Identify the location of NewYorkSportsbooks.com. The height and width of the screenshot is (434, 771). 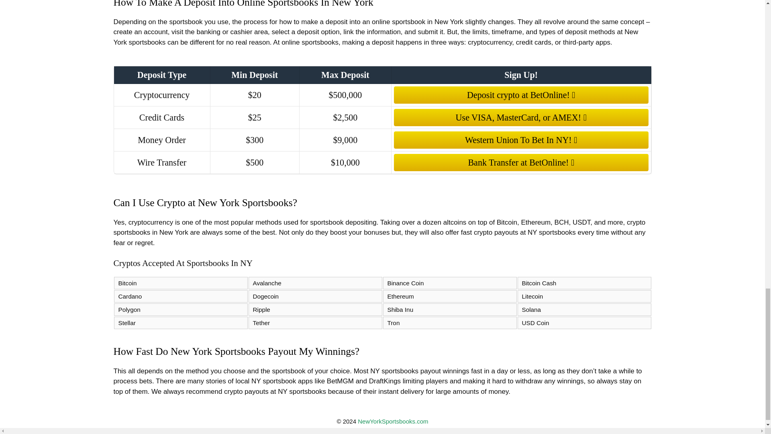
(393, 421).